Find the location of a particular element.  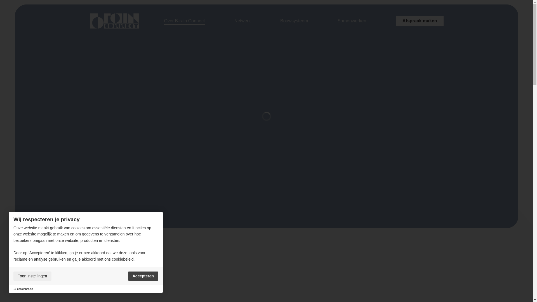

cookiebot.be is located at coordinates (25, 289).